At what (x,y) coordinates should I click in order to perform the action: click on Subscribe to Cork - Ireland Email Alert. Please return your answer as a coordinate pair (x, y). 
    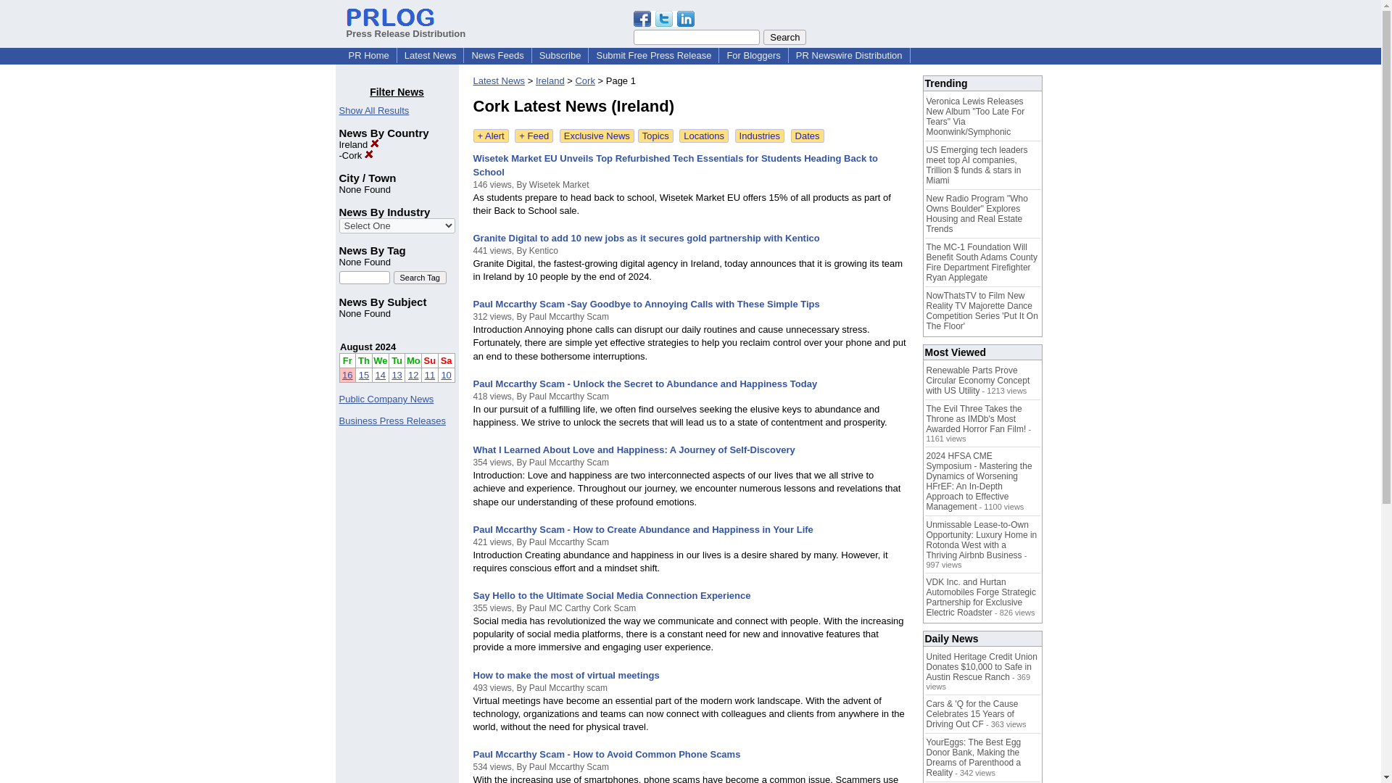
    Looking at the image, I should click on (490, 136).